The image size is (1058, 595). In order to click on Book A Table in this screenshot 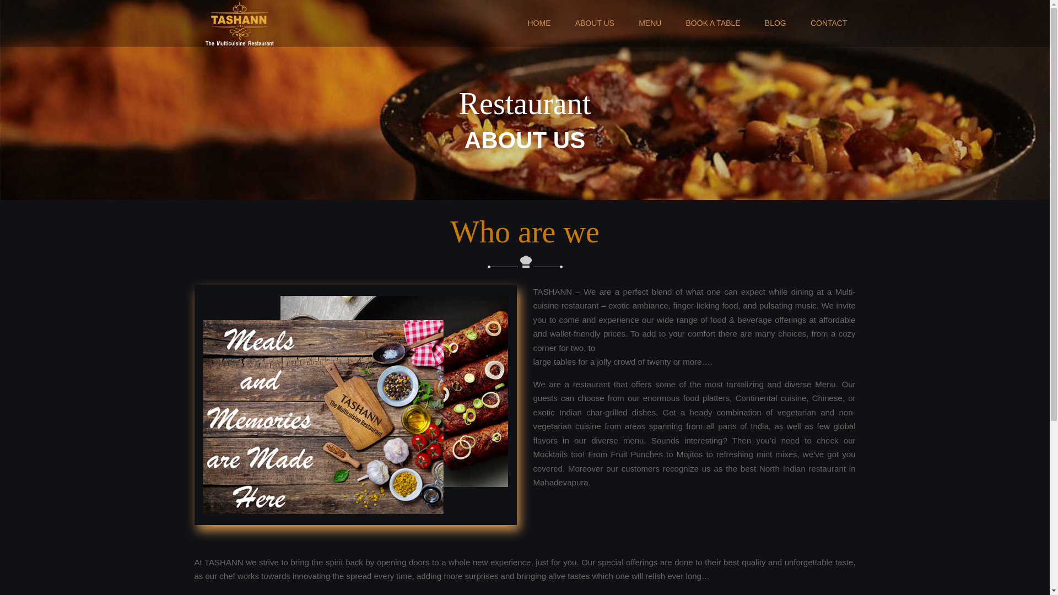, I will do `click(713, 23)`.